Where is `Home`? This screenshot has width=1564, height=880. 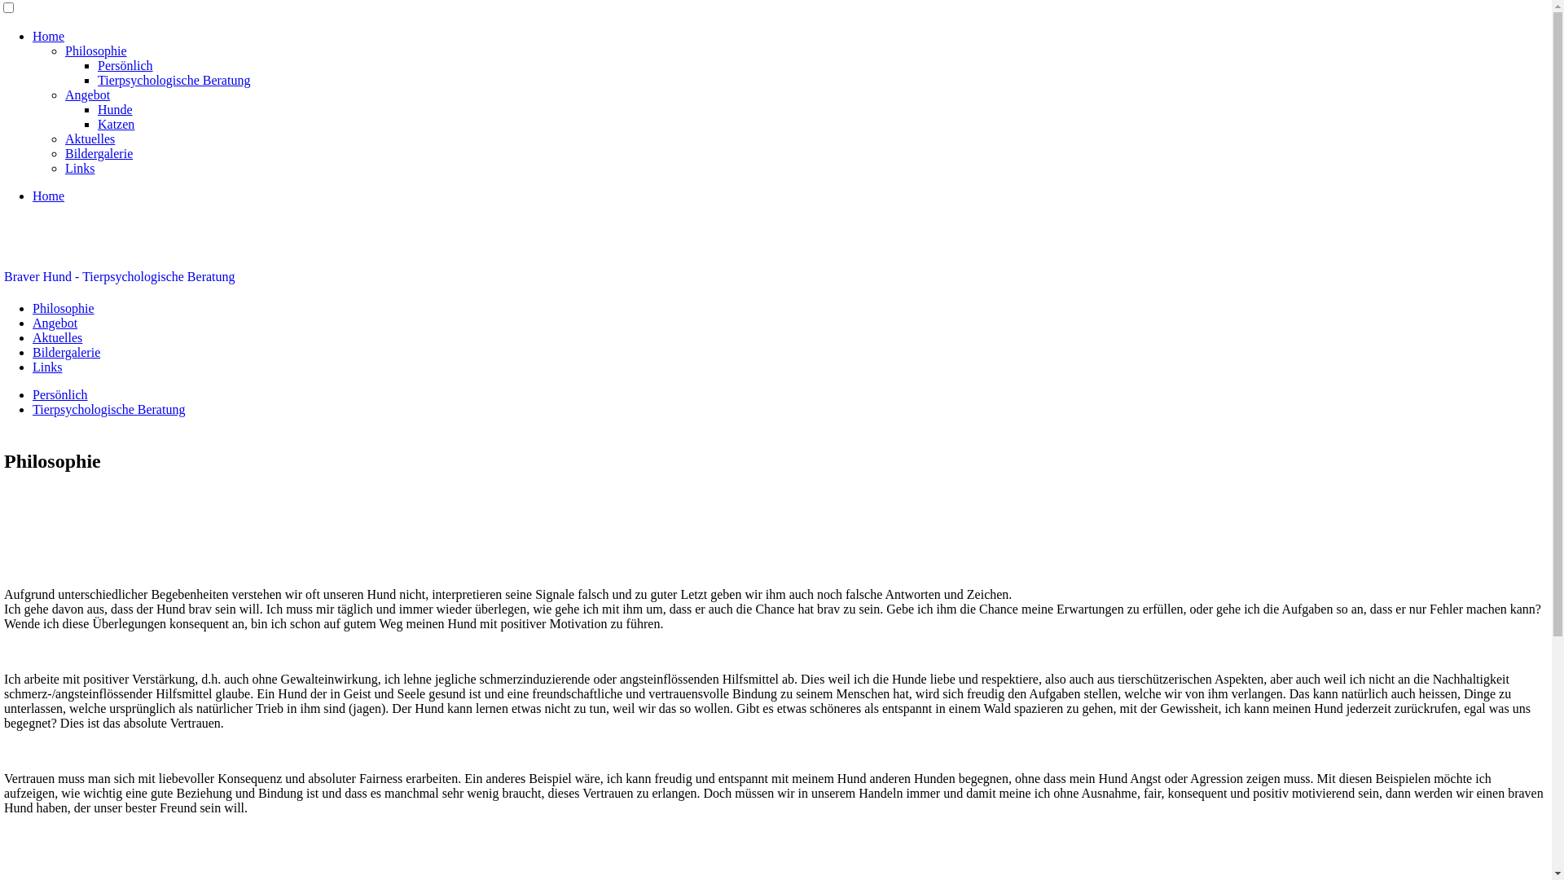
Home is located at coordinates (49, 196).